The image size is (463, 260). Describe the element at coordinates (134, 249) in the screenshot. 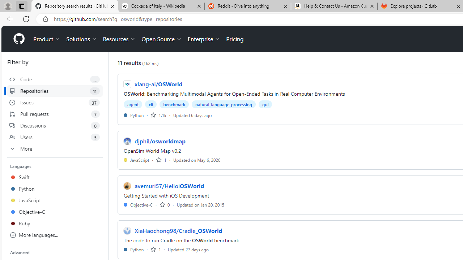

I see `Python` at that location.